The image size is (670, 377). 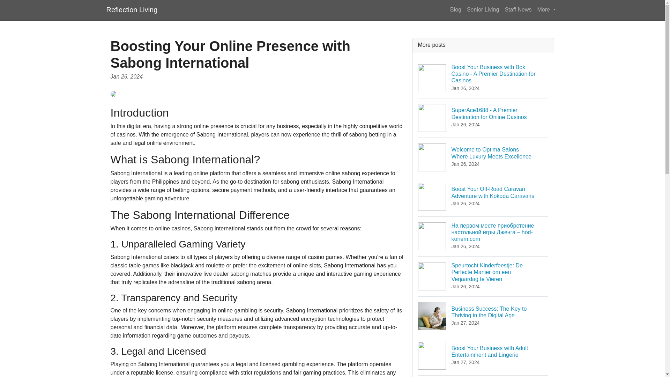 What do you see at coordinates (456, 9) in the screenshot?
I see `Blog` at bounding box center [456, 9].